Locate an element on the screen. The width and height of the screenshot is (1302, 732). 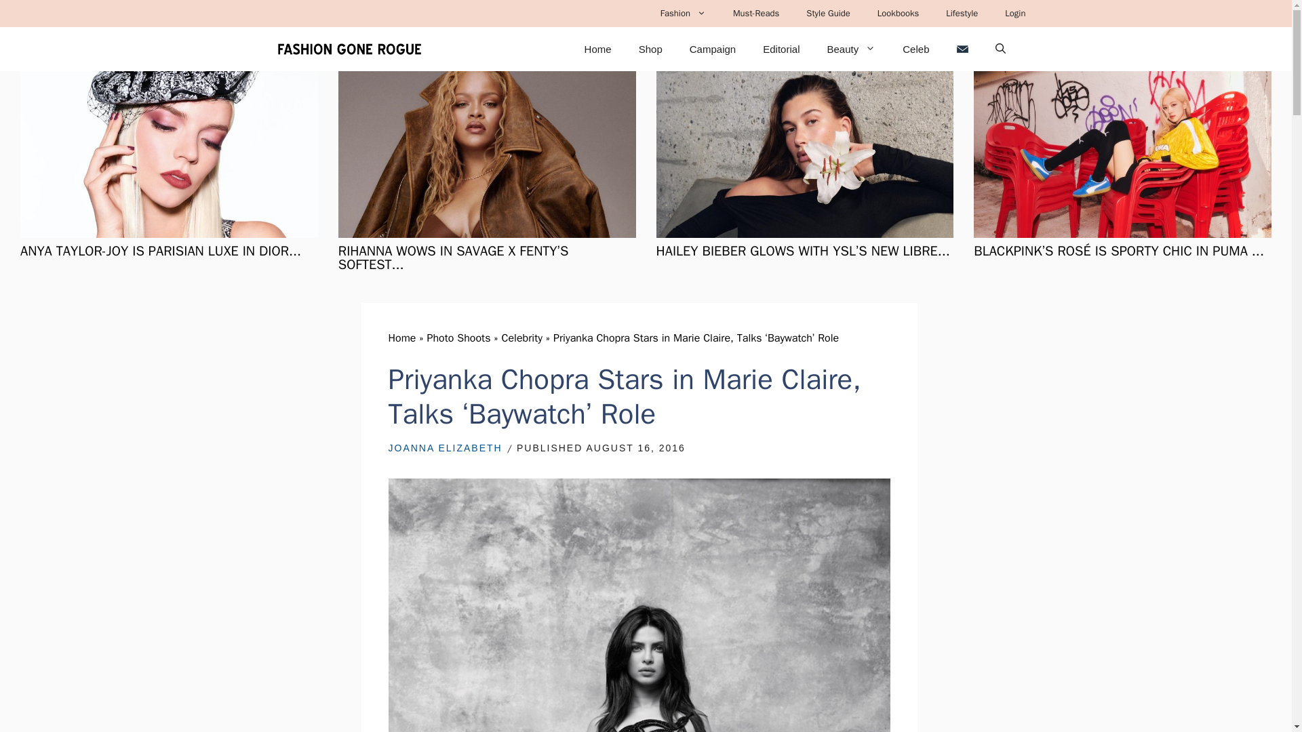
Shop is located at coordinates (650, 49).